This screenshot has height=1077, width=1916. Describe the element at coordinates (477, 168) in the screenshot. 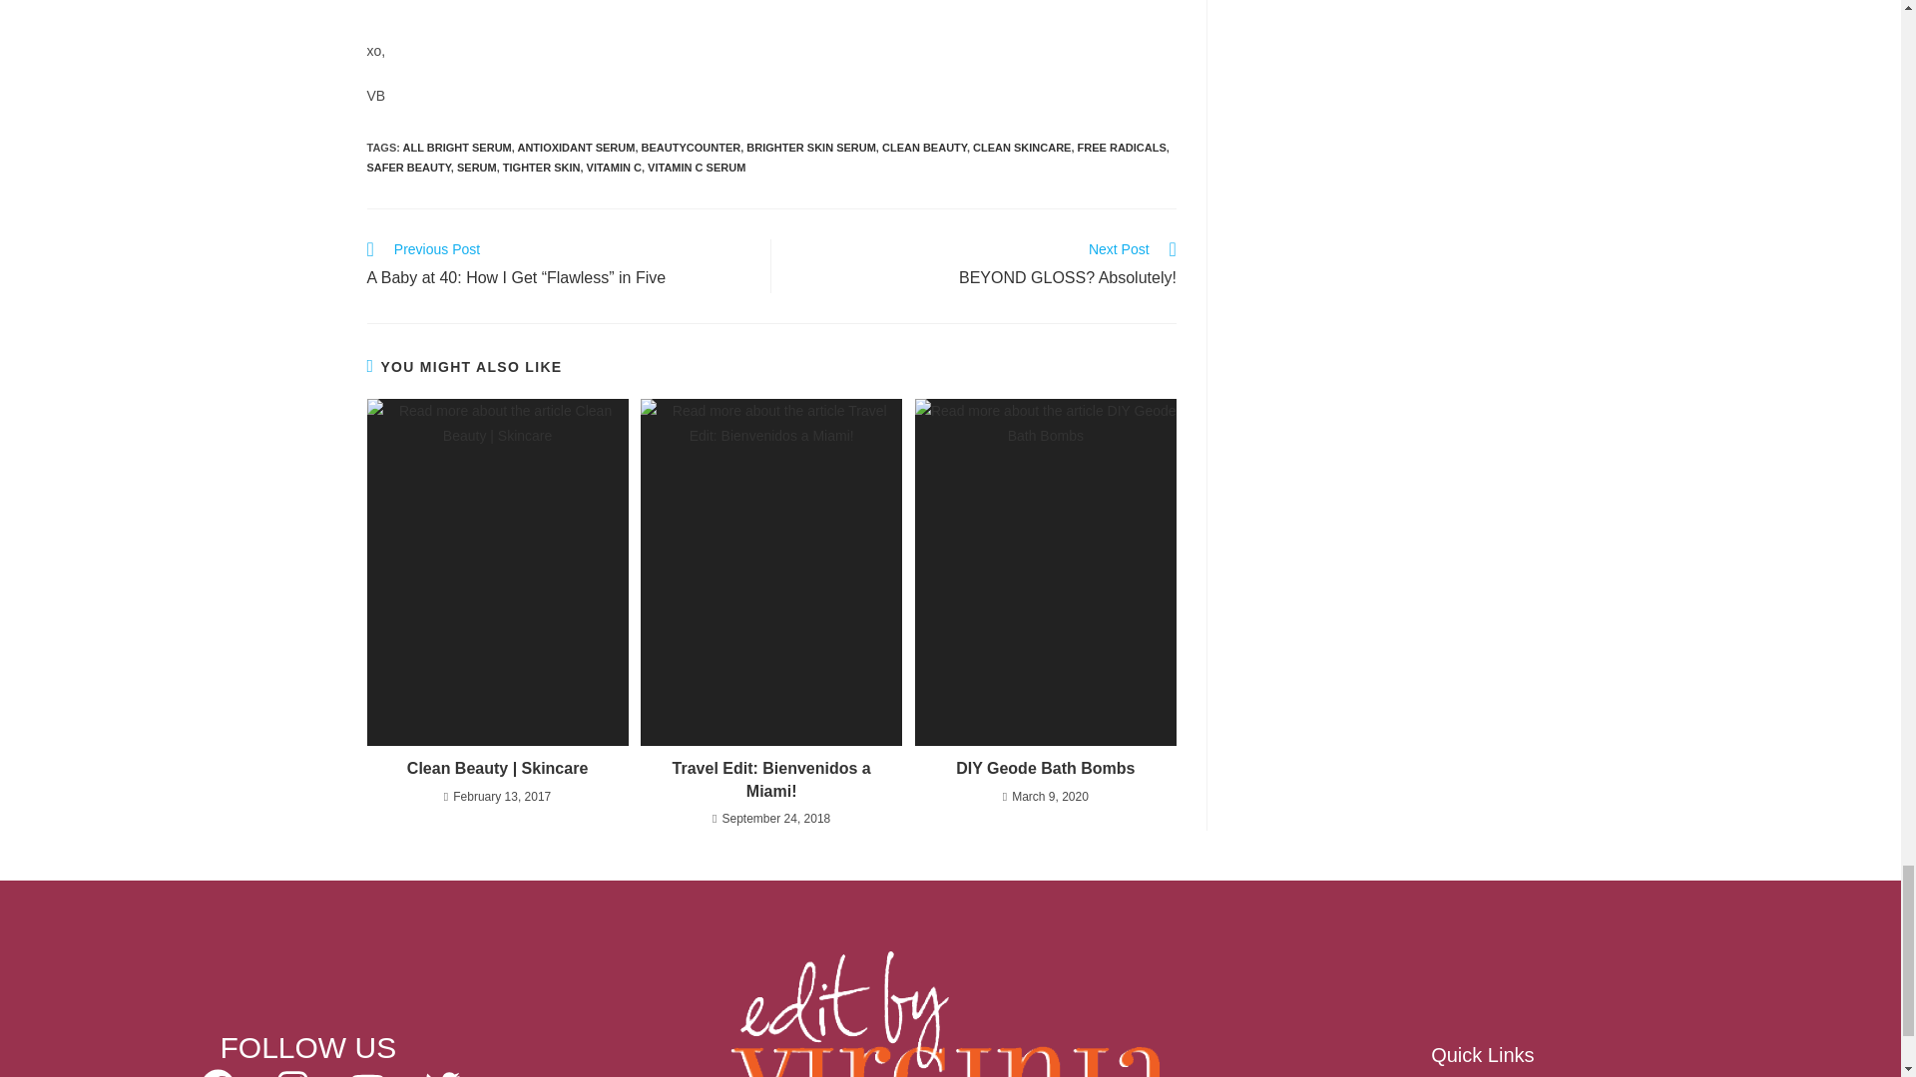

I see `CLEAN SKINCARE` at that location.